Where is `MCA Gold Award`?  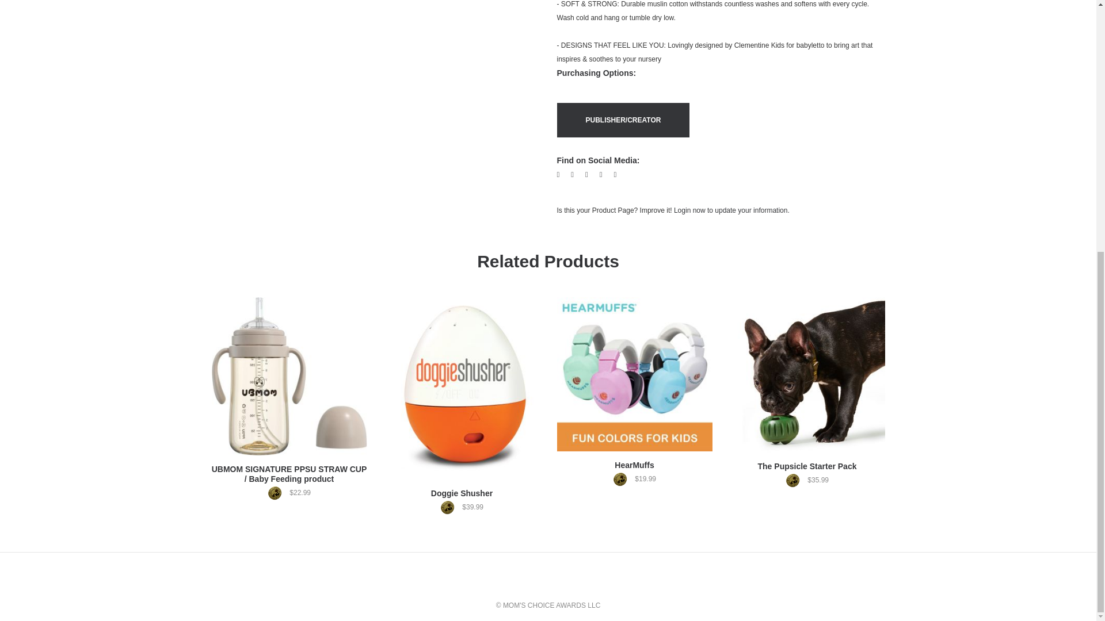 MCA Gold Award is located at coordinates (277, 493).